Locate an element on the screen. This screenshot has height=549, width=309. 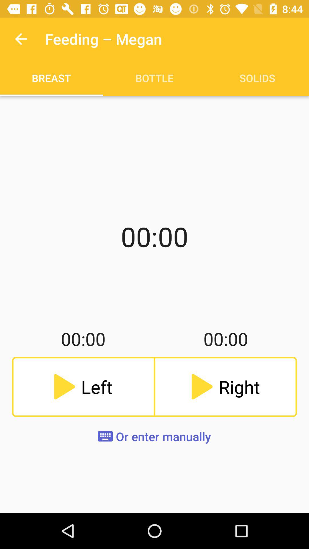
click the item above breast item is located at coordinates (21, 39).